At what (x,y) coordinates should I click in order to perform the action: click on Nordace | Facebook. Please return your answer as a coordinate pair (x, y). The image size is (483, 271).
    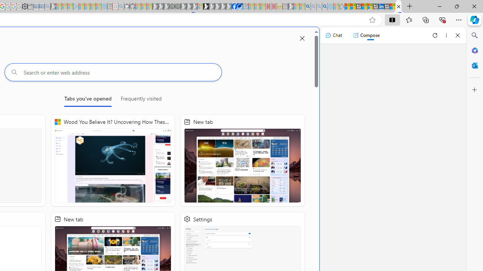
    Looking at the image, I should click on (234, 7).